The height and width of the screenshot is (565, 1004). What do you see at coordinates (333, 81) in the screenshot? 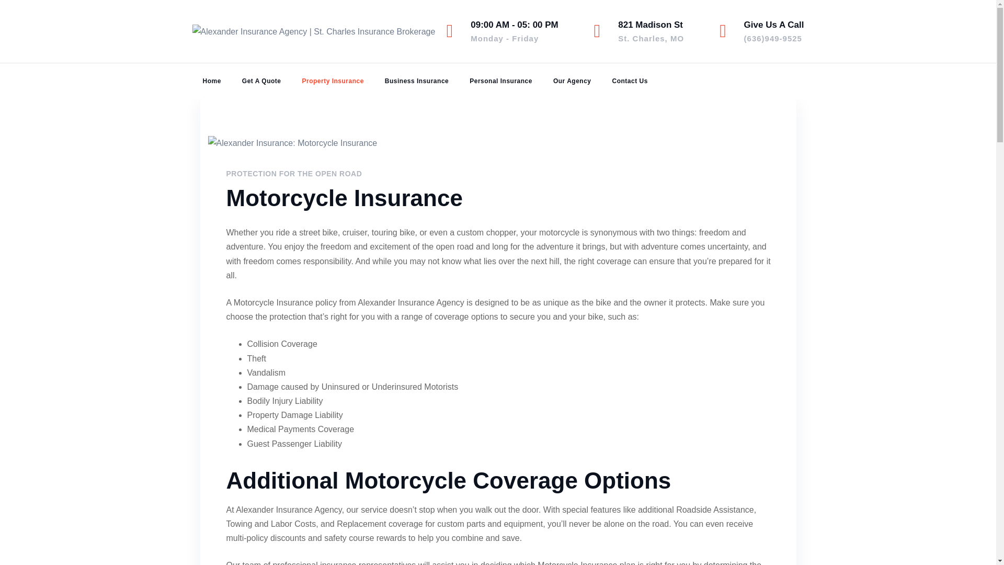
I see `Our Agency` at bounding box center [333, 81].